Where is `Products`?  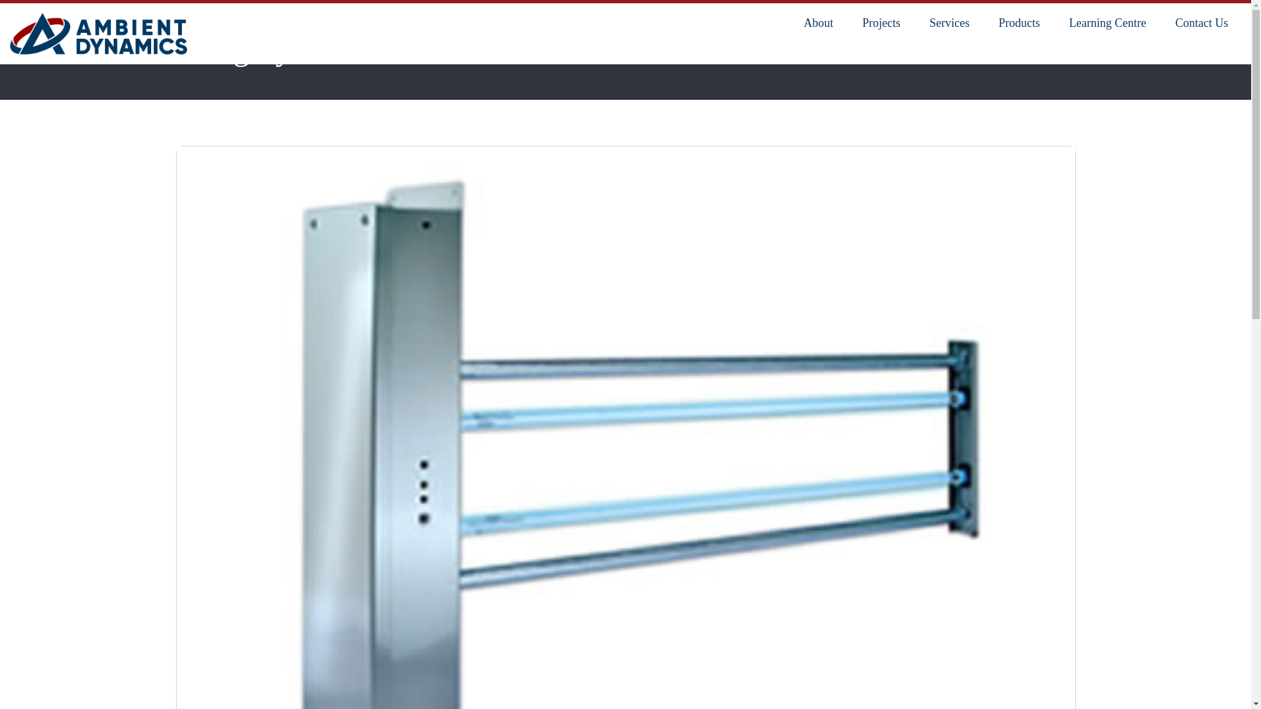 Products is located at coordinates (1019, 23).